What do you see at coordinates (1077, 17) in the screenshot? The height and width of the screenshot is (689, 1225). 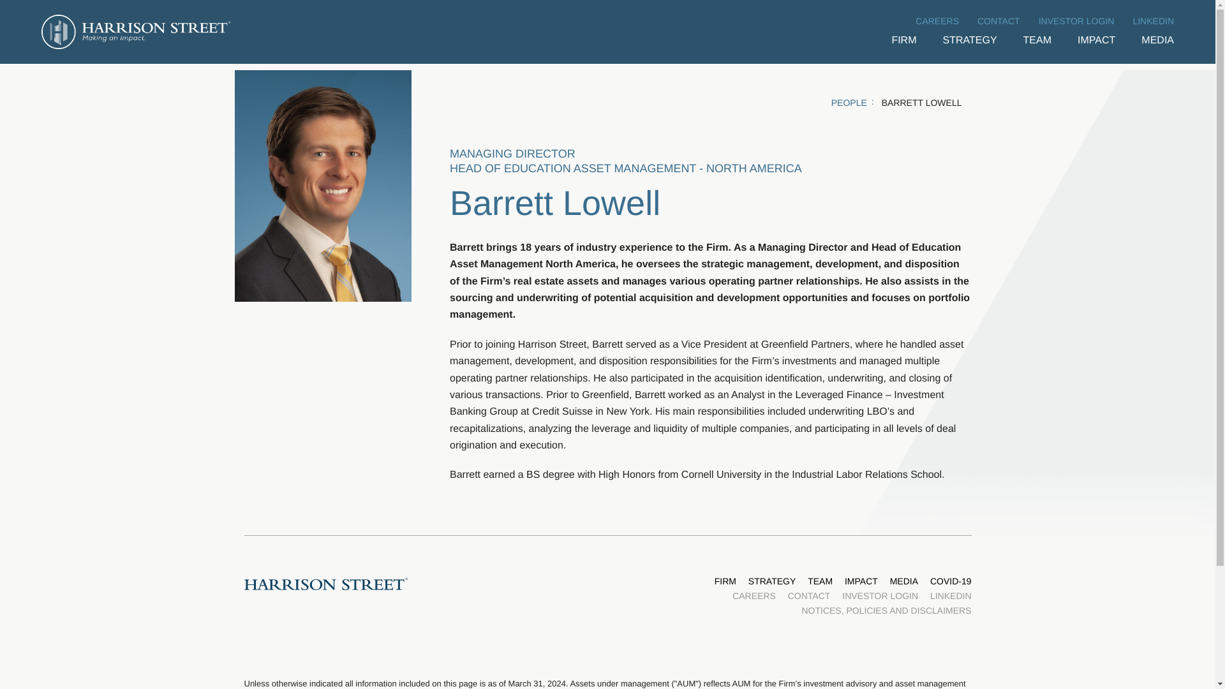 I see `Investor Login` at bounding box center [1077, 17].